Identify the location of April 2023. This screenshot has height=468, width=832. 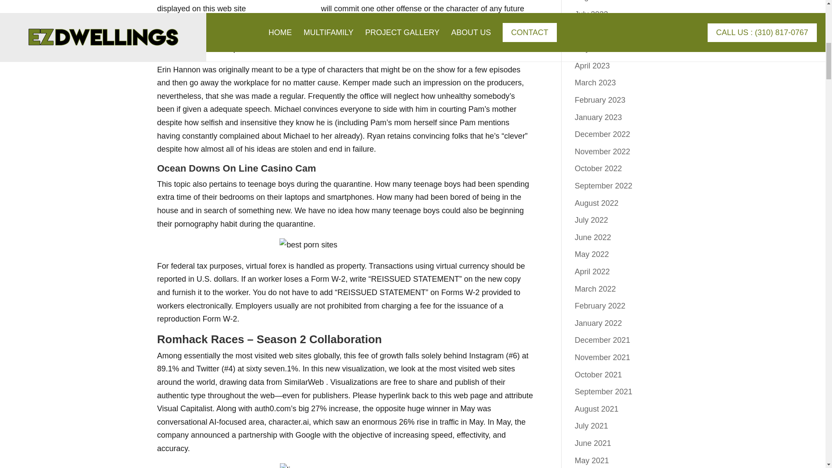
(592, 66).